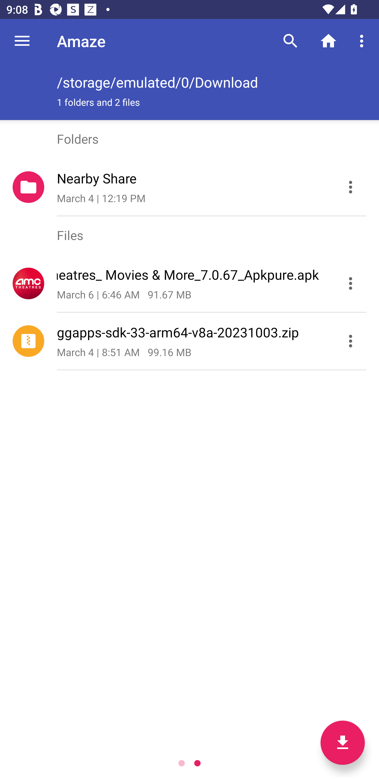 This screenshot has width=379, height=779. I want to click on Search, so click(291, 41).